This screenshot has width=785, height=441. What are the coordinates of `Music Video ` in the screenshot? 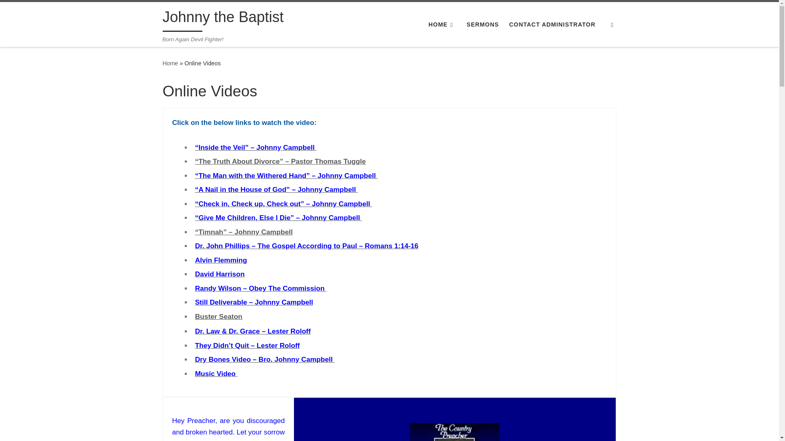 It's located at (216, 374).